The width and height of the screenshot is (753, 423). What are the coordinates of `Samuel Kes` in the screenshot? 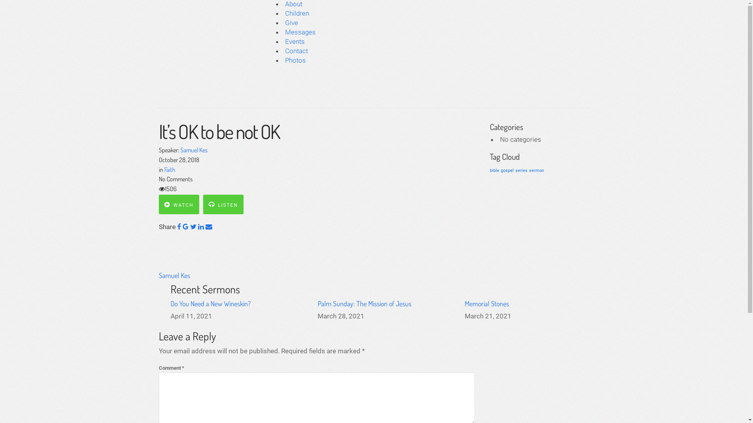 It's located at (194, 150).